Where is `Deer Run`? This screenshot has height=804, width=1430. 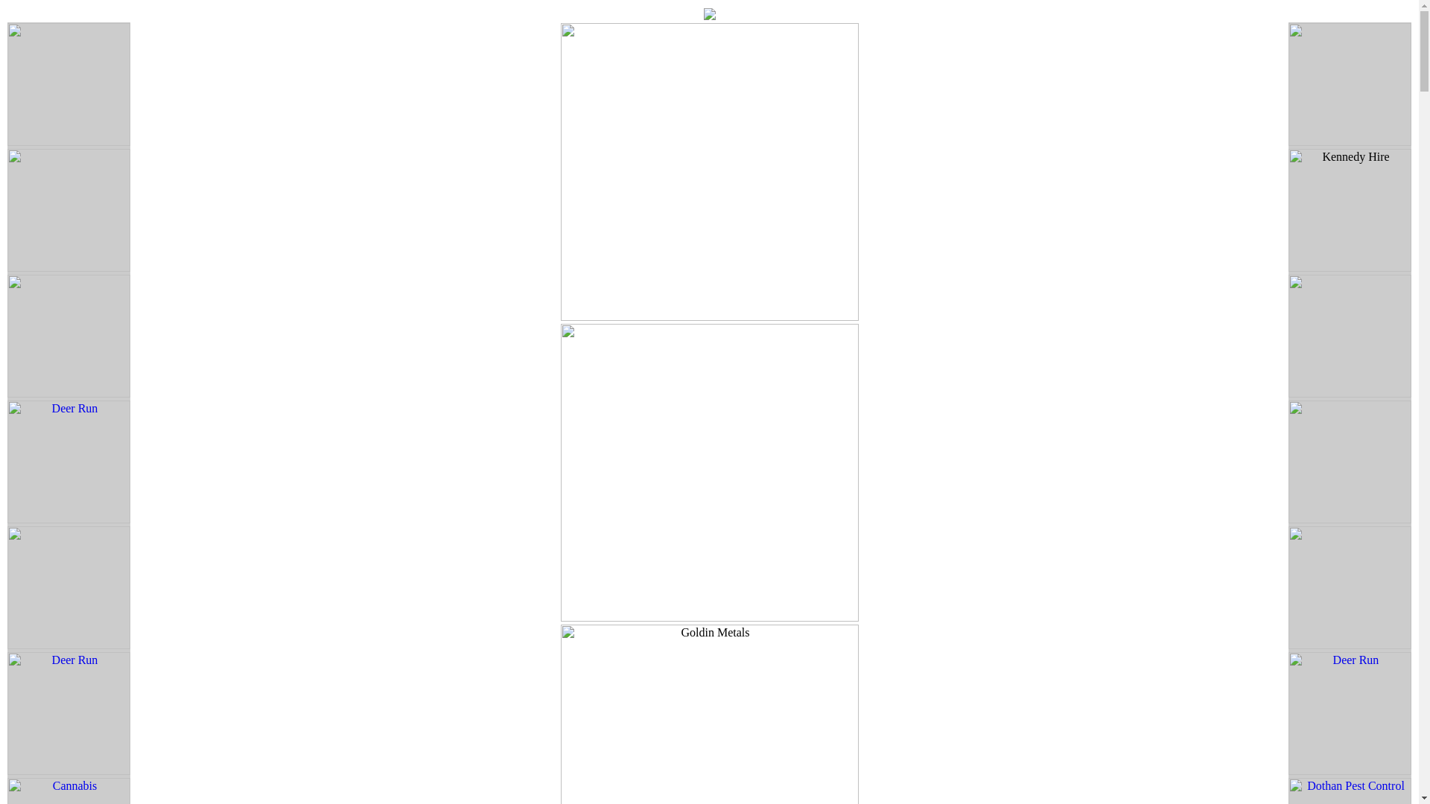
Deer Run is located at coordinates (69, 715).